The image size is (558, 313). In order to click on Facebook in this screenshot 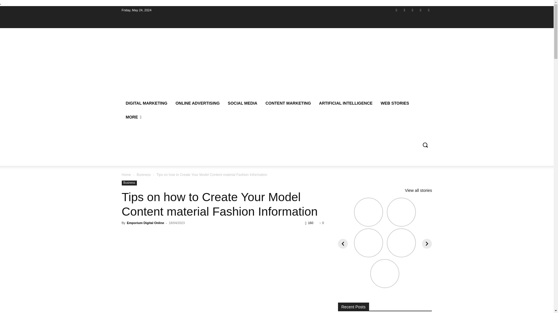, I will do `click(396, 10)`.